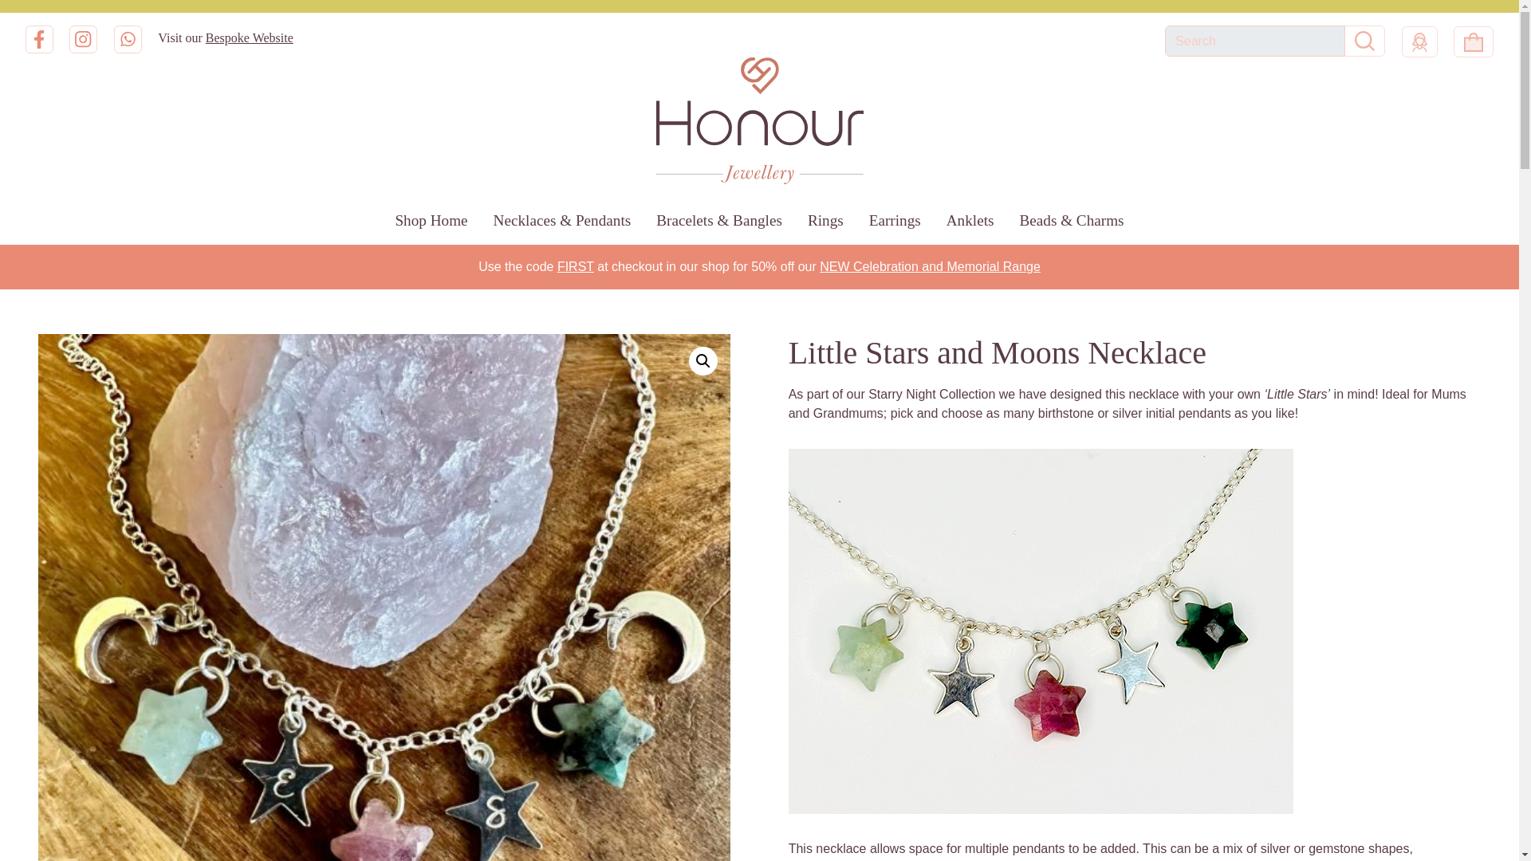 Image resolution: width=1531 pixels, height=861 pixels. Describe the element at coordinates (930, 266) in the screenshot. I see `NEW Celebration and Memorial Range` at that location.